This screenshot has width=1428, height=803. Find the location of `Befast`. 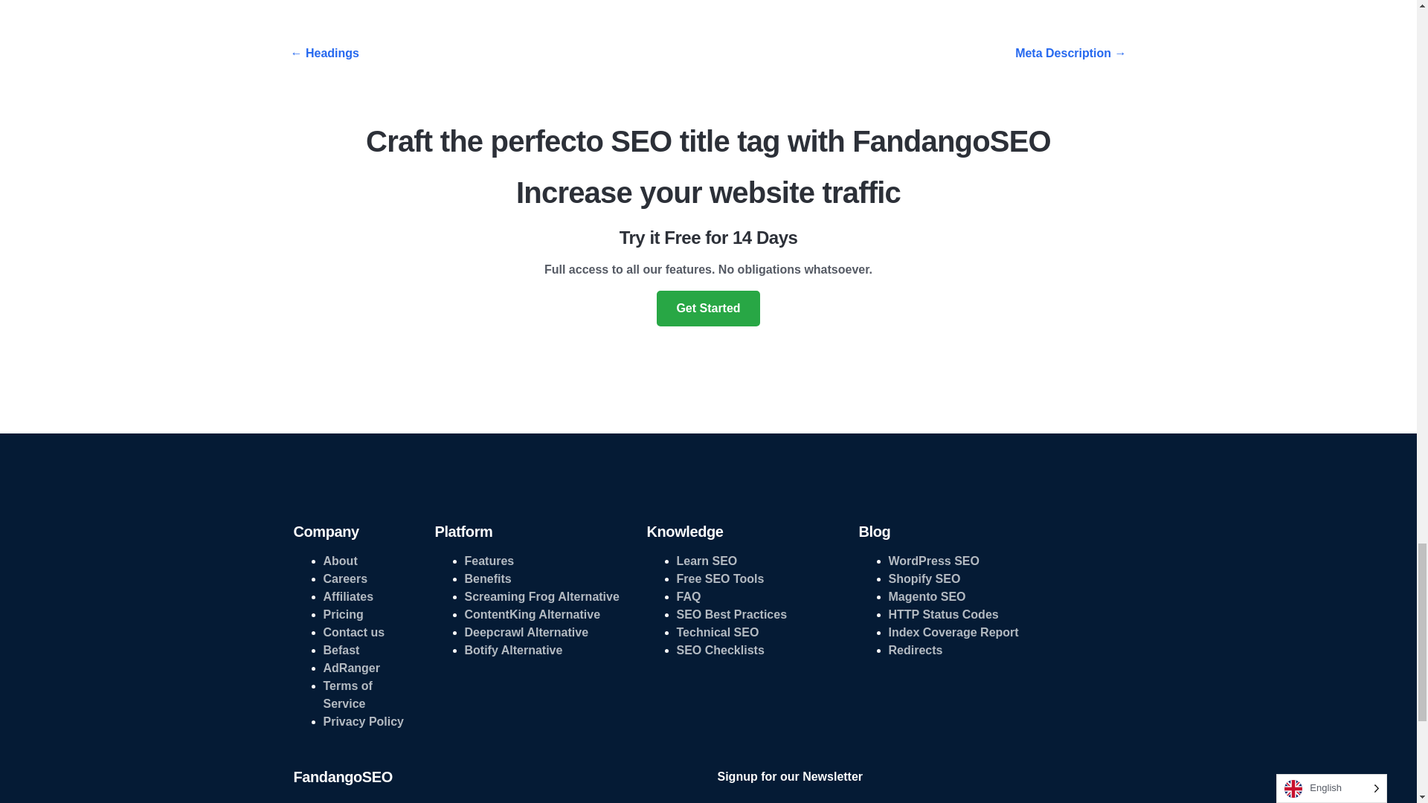

Befast is located at coordinates (341, 650).